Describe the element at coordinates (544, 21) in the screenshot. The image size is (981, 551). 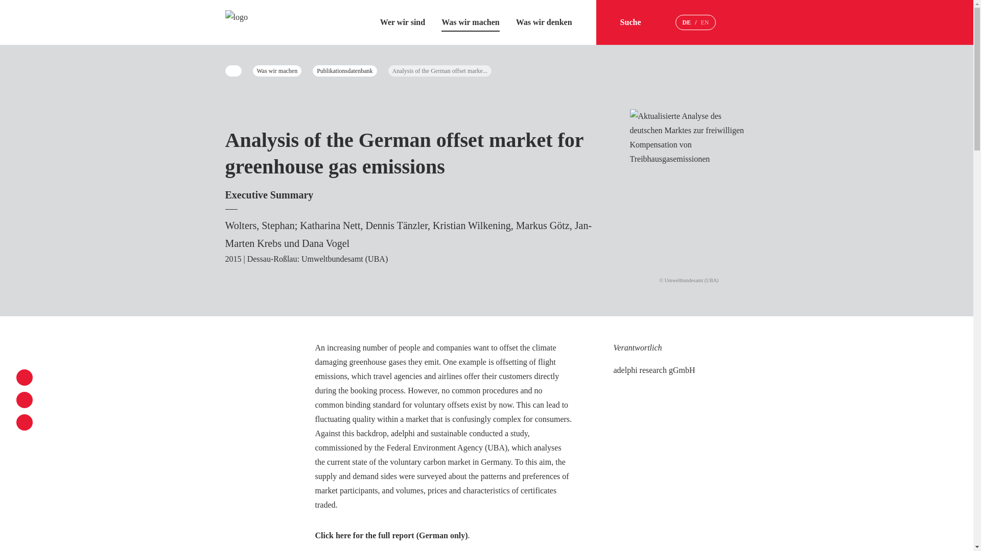
I see `Was wir denken` at that location.